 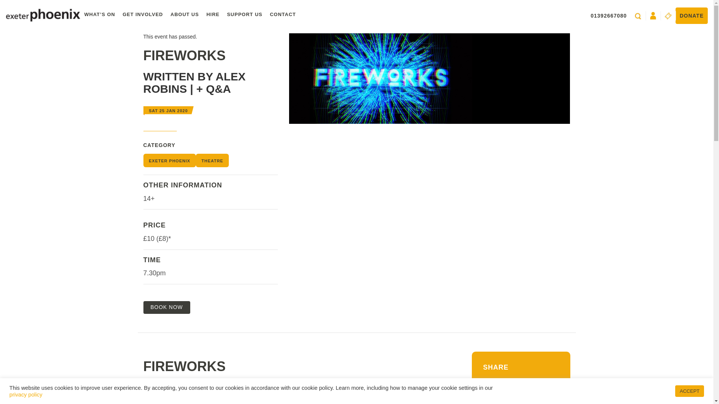 What do you see at coordinates (213, 15) in the screenshot?
I see `HIRE` at bounding box center [213, 15].